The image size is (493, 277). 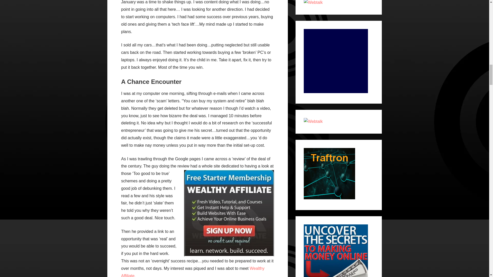 What do you see at coordinates (193, 271) in the screenshot?
I see `Wealthy Affiliate.` at bounding box center [193, 271].